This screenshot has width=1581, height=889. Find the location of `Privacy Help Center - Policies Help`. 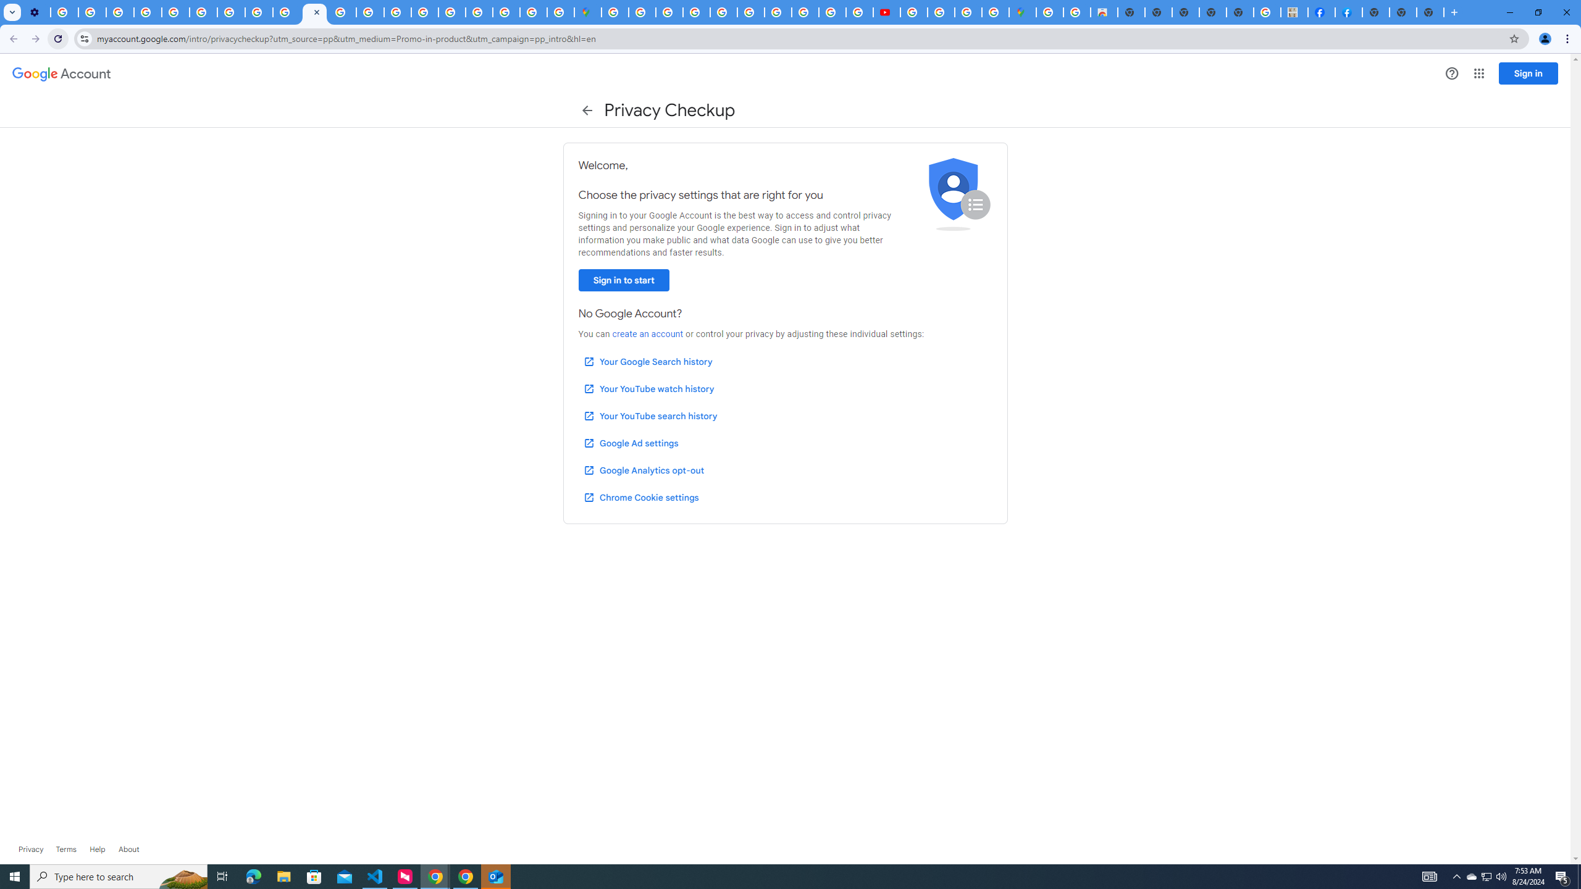

Privacy Help Center - Policies Help is located at coordinates (832, 12).